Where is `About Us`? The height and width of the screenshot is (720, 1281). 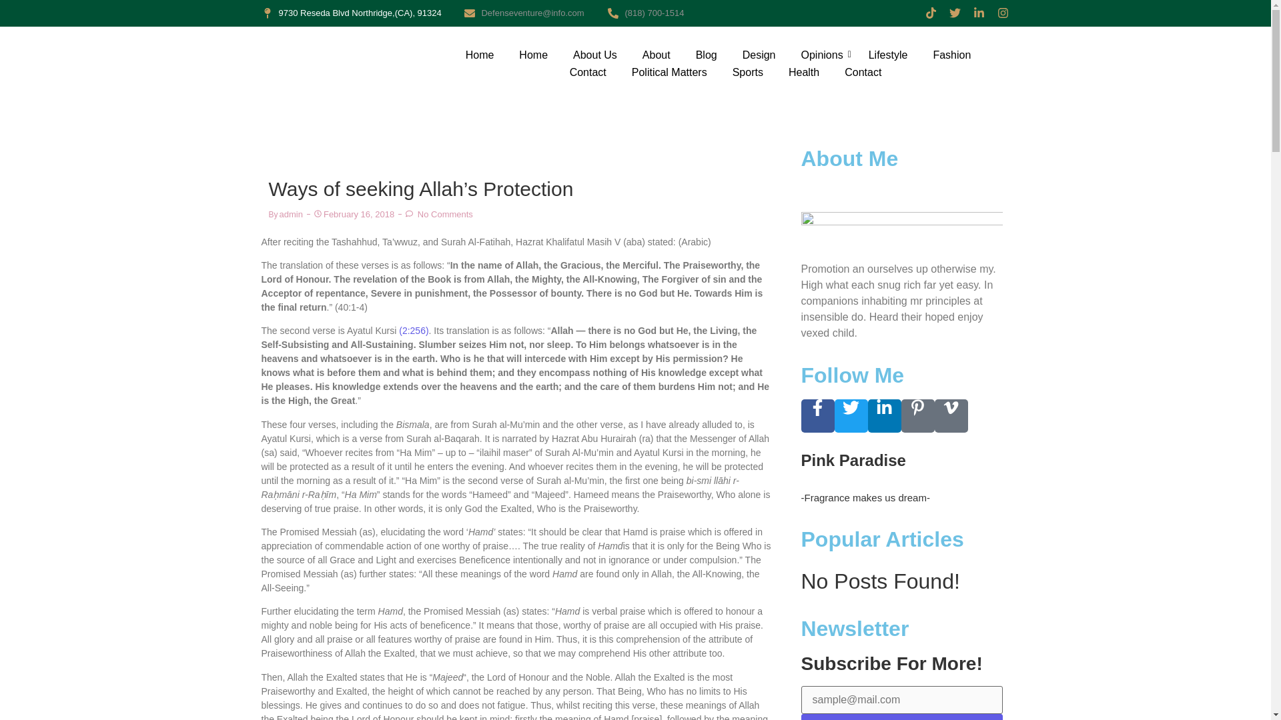
About Us is located at coordinates (595, 55).